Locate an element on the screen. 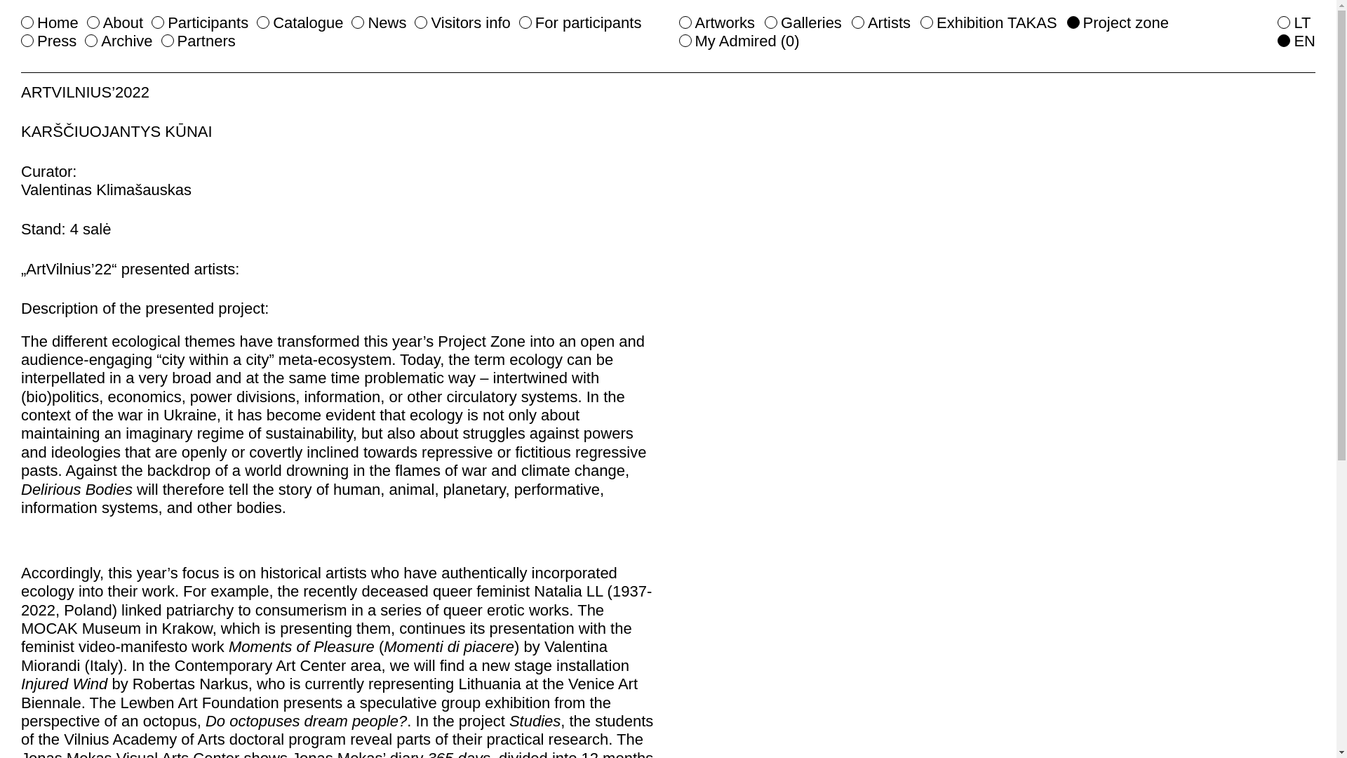 The width and height of the screenshot is (1347, 758). Visitors info is located at coordinates (462, 22).